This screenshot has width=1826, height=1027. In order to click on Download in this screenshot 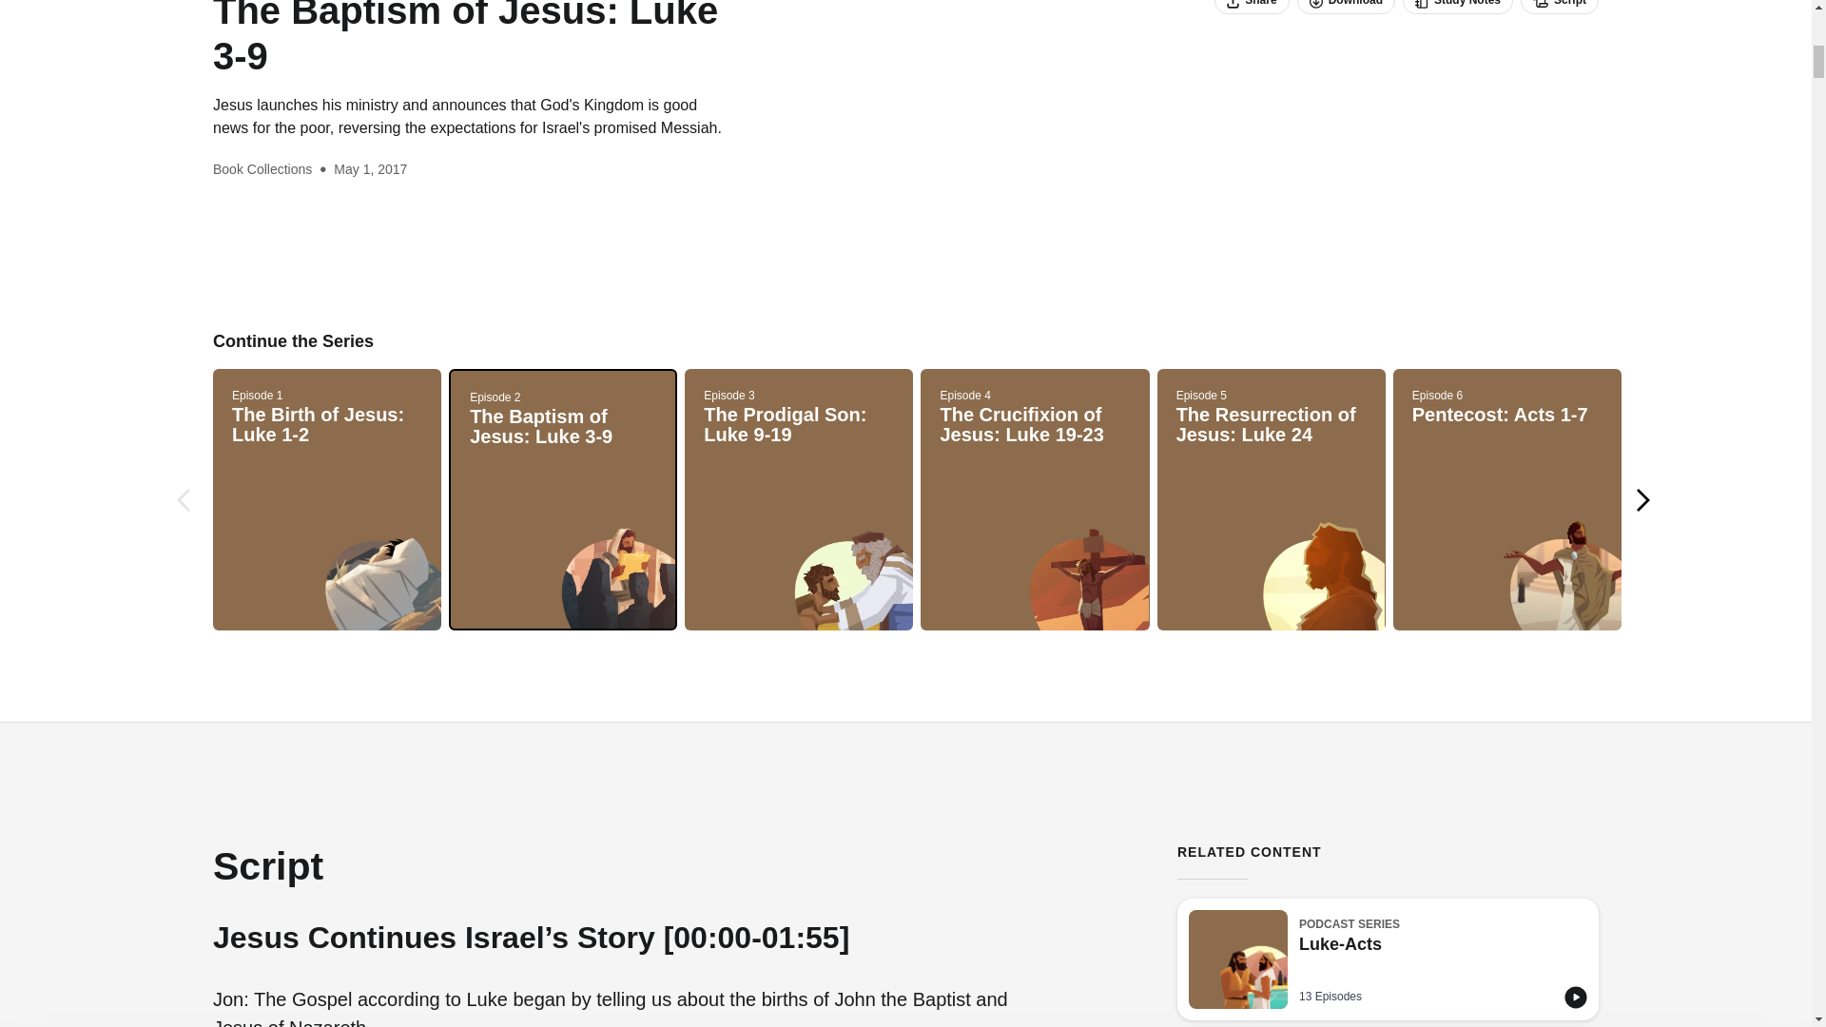, I will do `click(1457, 8)`.